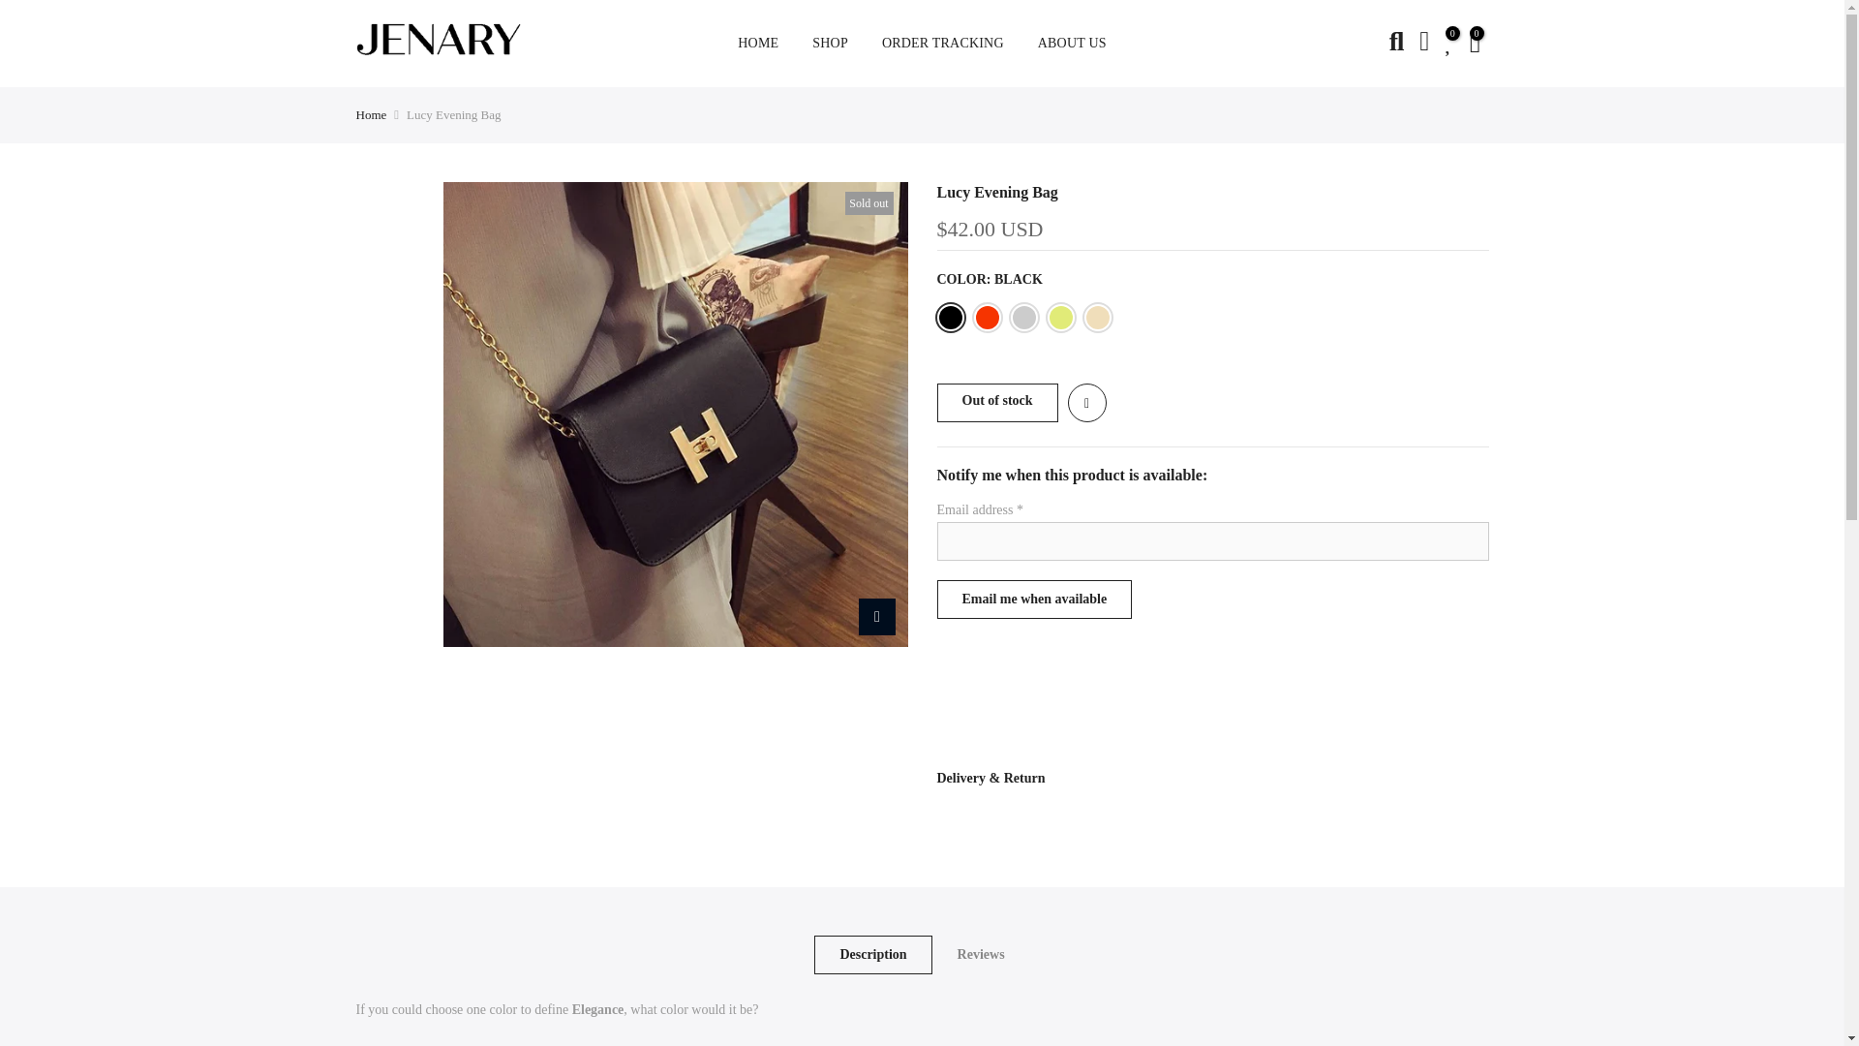 This screenshot has height=1046, width=1859. I want to click on Reviews, so click(981, 954).